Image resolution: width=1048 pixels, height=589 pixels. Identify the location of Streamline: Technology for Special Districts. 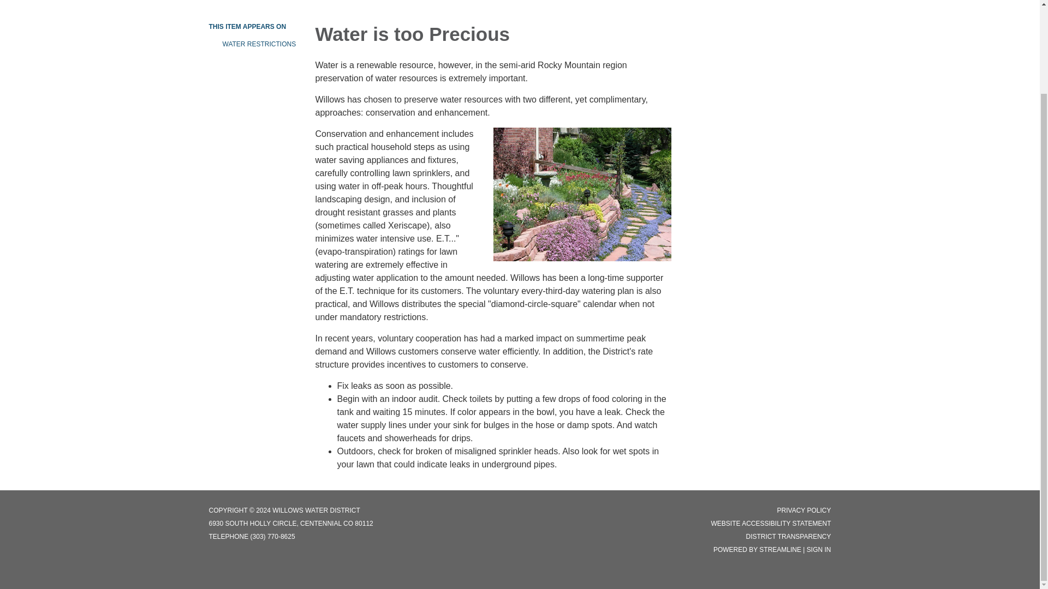
(780, 550).